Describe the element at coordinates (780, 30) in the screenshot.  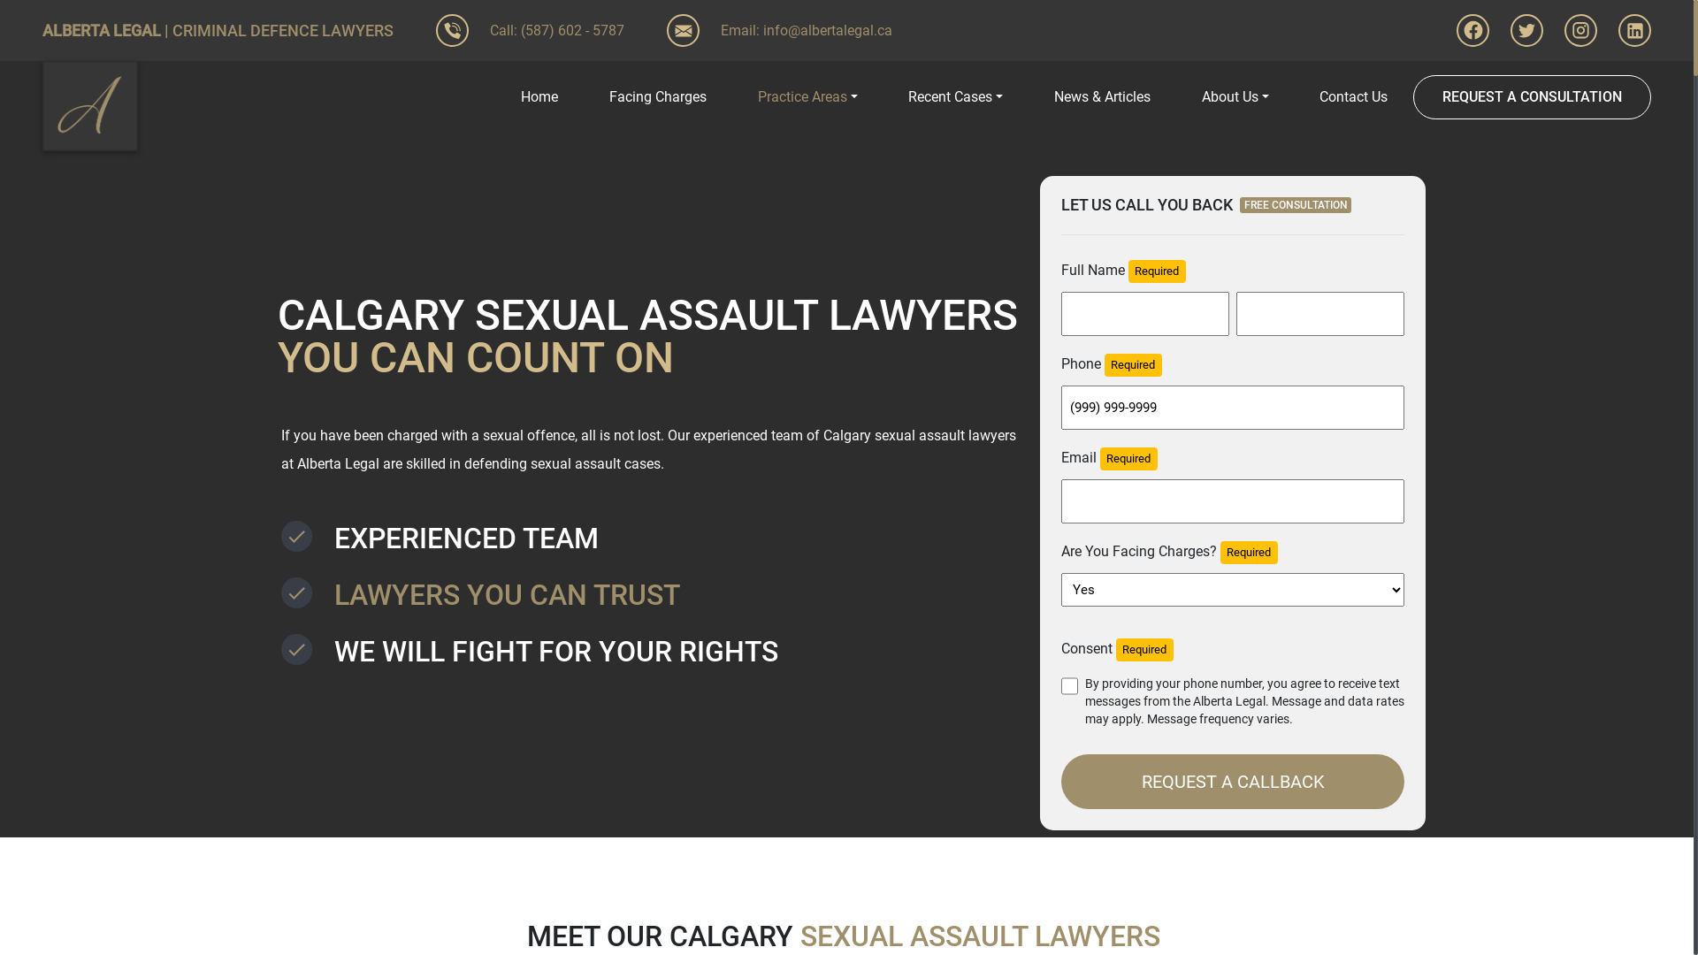
I see `Email: info@albertalegal.ca` at that location.